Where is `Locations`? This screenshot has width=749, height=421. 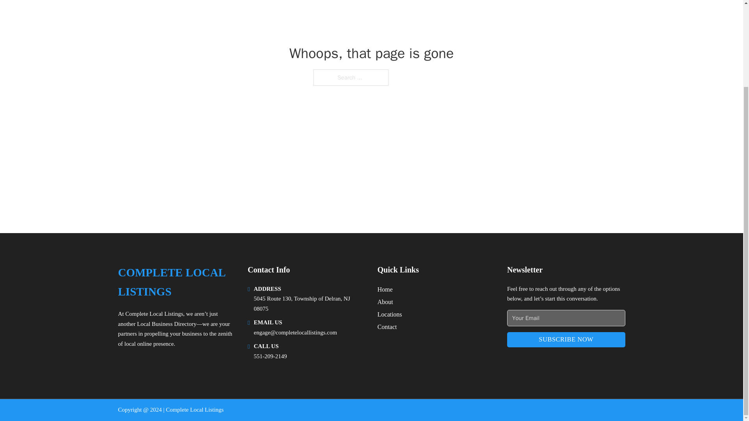 Locations is located at coordinates (390, 314).